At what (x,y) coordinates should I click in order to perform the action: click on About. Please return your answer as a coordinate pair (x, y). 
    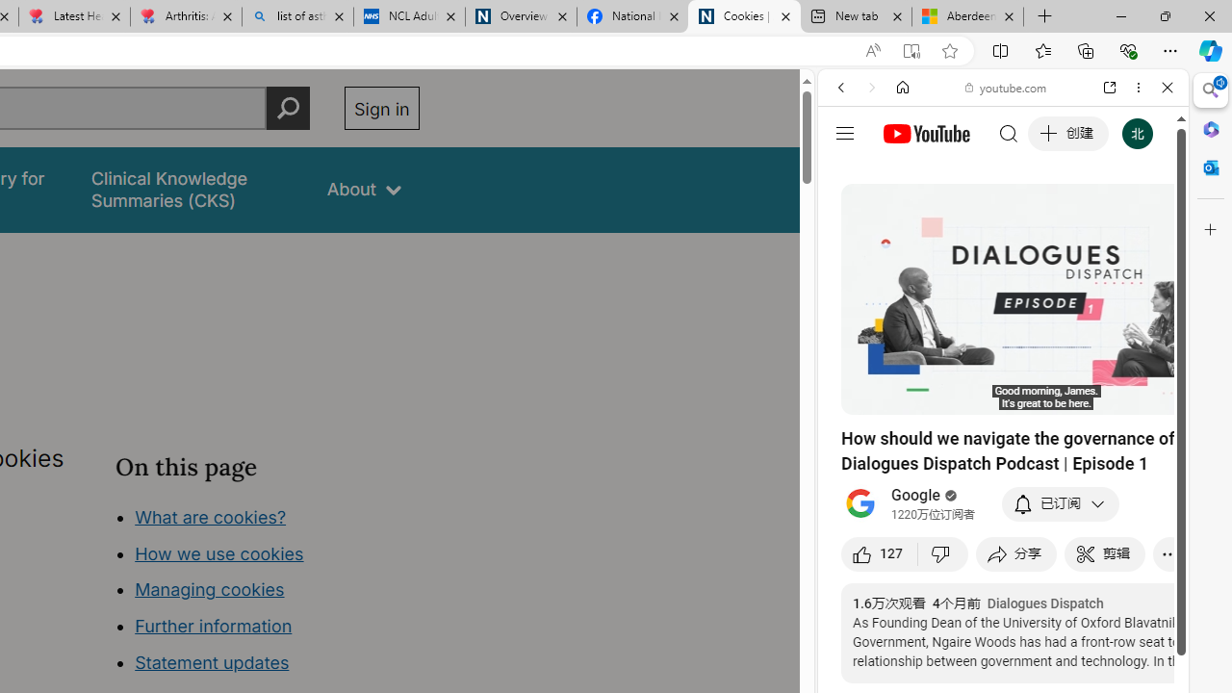
    Looking at the image, I should click on (364, 189).